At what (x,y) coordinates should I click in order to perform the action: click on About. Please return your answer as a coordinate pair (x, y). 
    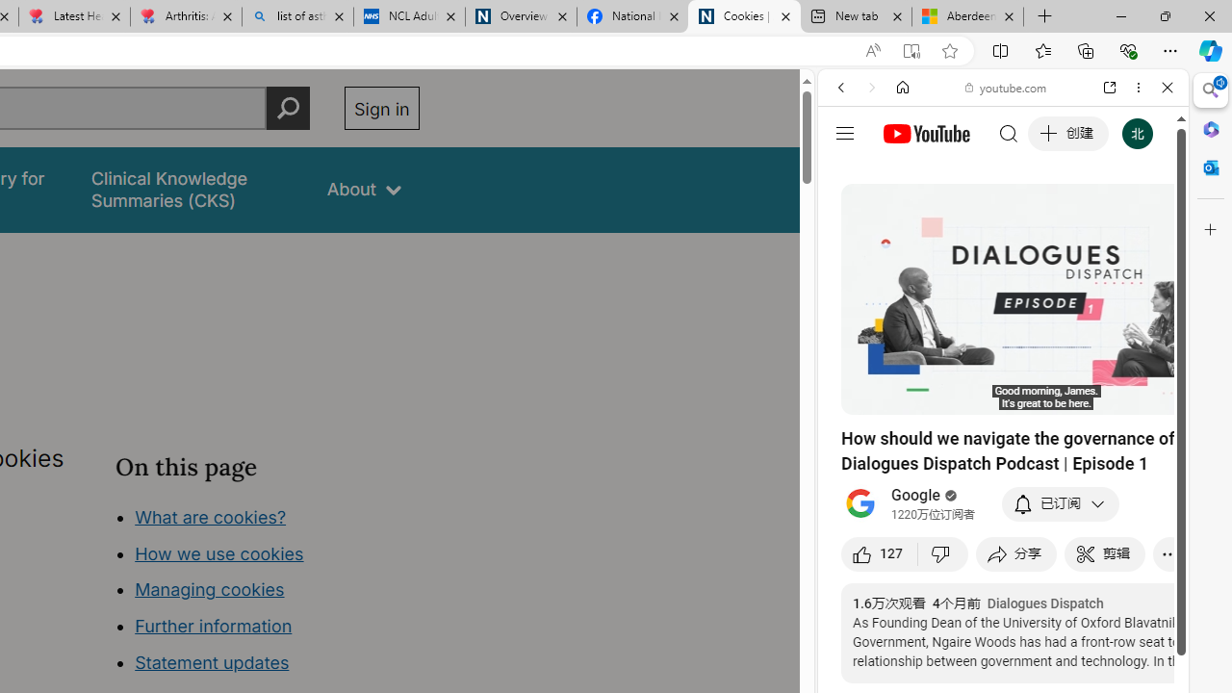
    Looking at the image, I should click on (364, 189).